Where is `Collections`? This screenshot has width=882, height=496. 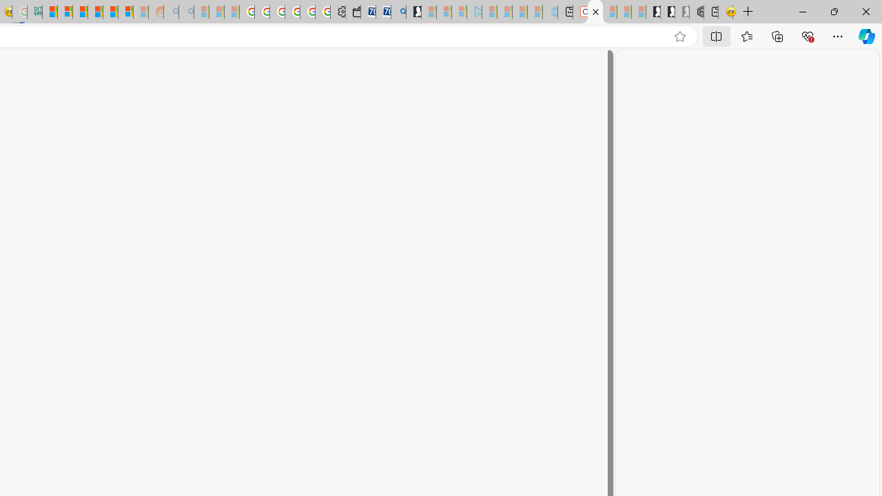
Collections is located at coordinates (777, 36).